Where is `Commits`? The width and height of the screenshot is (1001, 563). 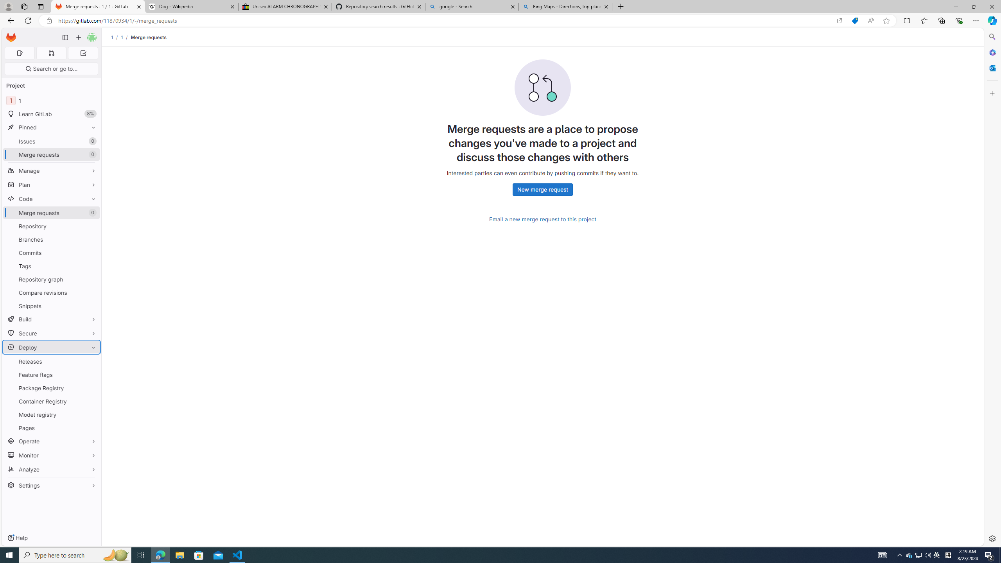
Commits is located at coordinates (52, 253).